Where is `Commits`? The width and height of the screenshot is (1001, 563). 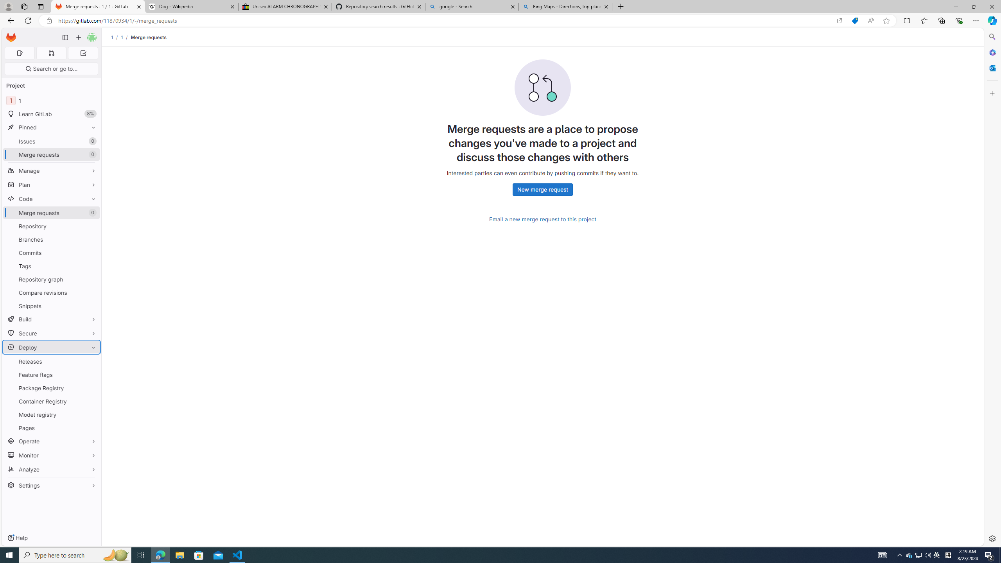
Commits is located at coordinates (52, 253).